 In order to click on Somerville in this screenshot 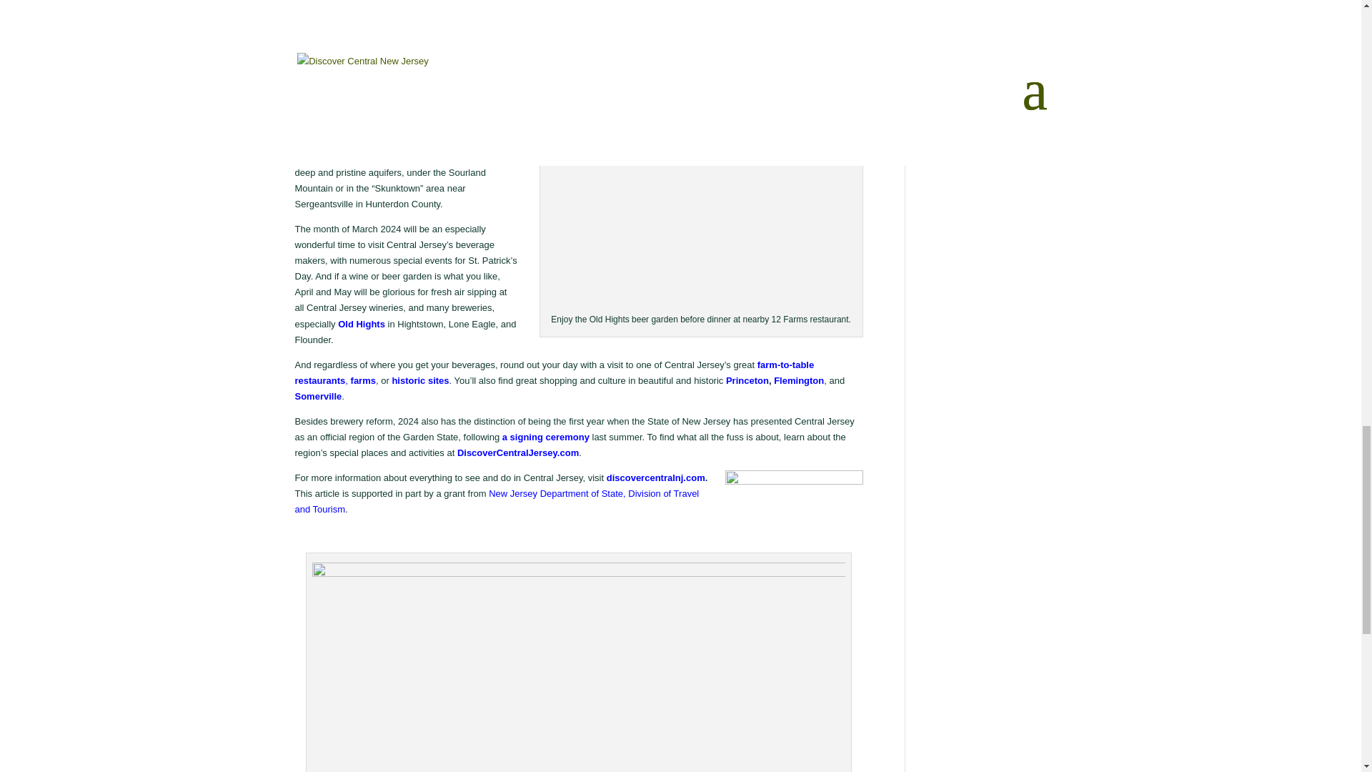, I will do `click(318, 396)`.